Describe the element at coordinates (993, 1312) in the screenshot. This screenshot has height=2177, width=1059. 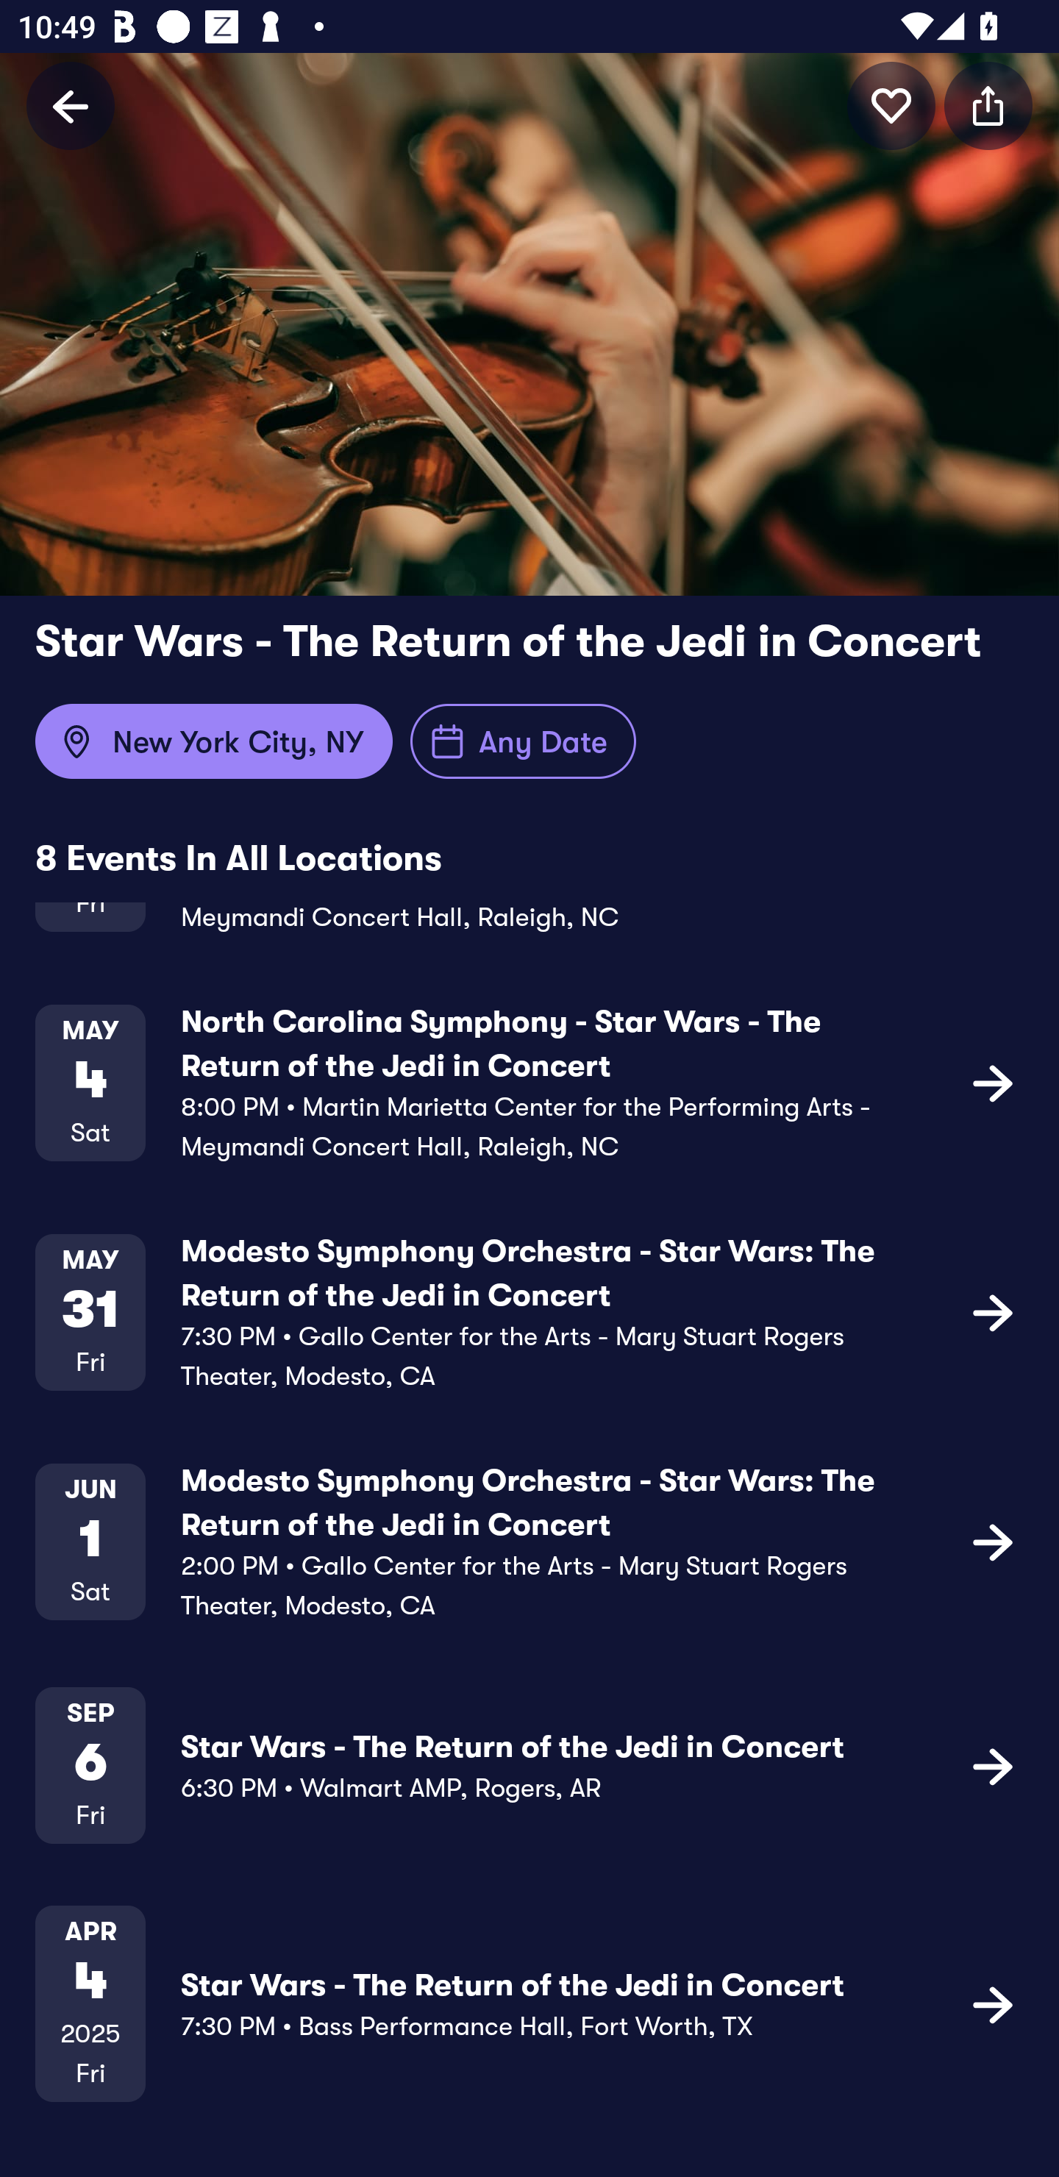
I see `icon button` at that location.